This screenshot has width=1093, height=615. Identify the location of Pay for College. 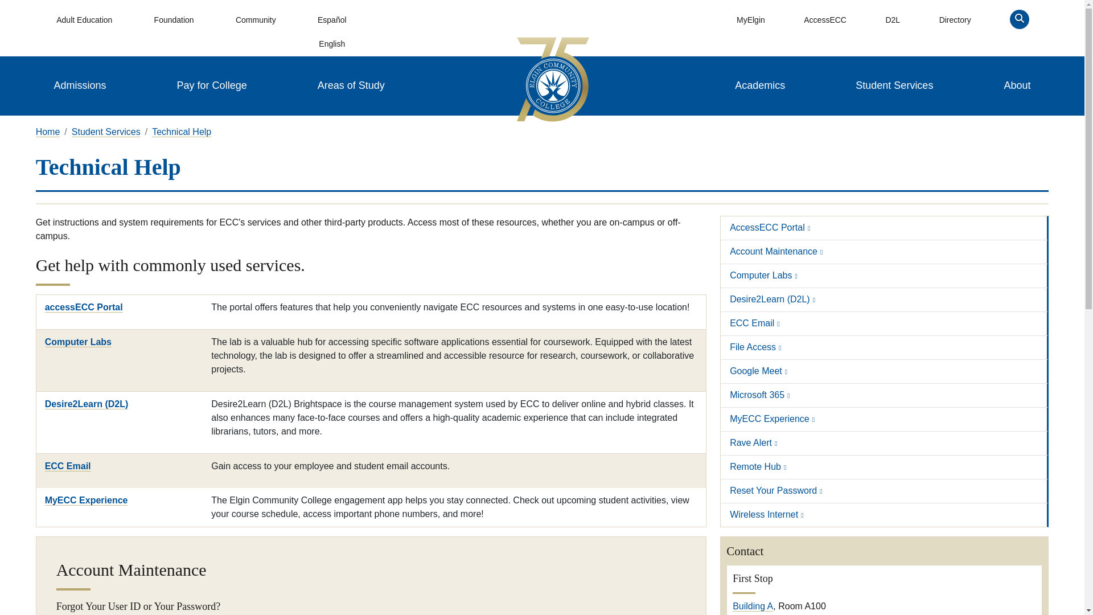
(212, 85).